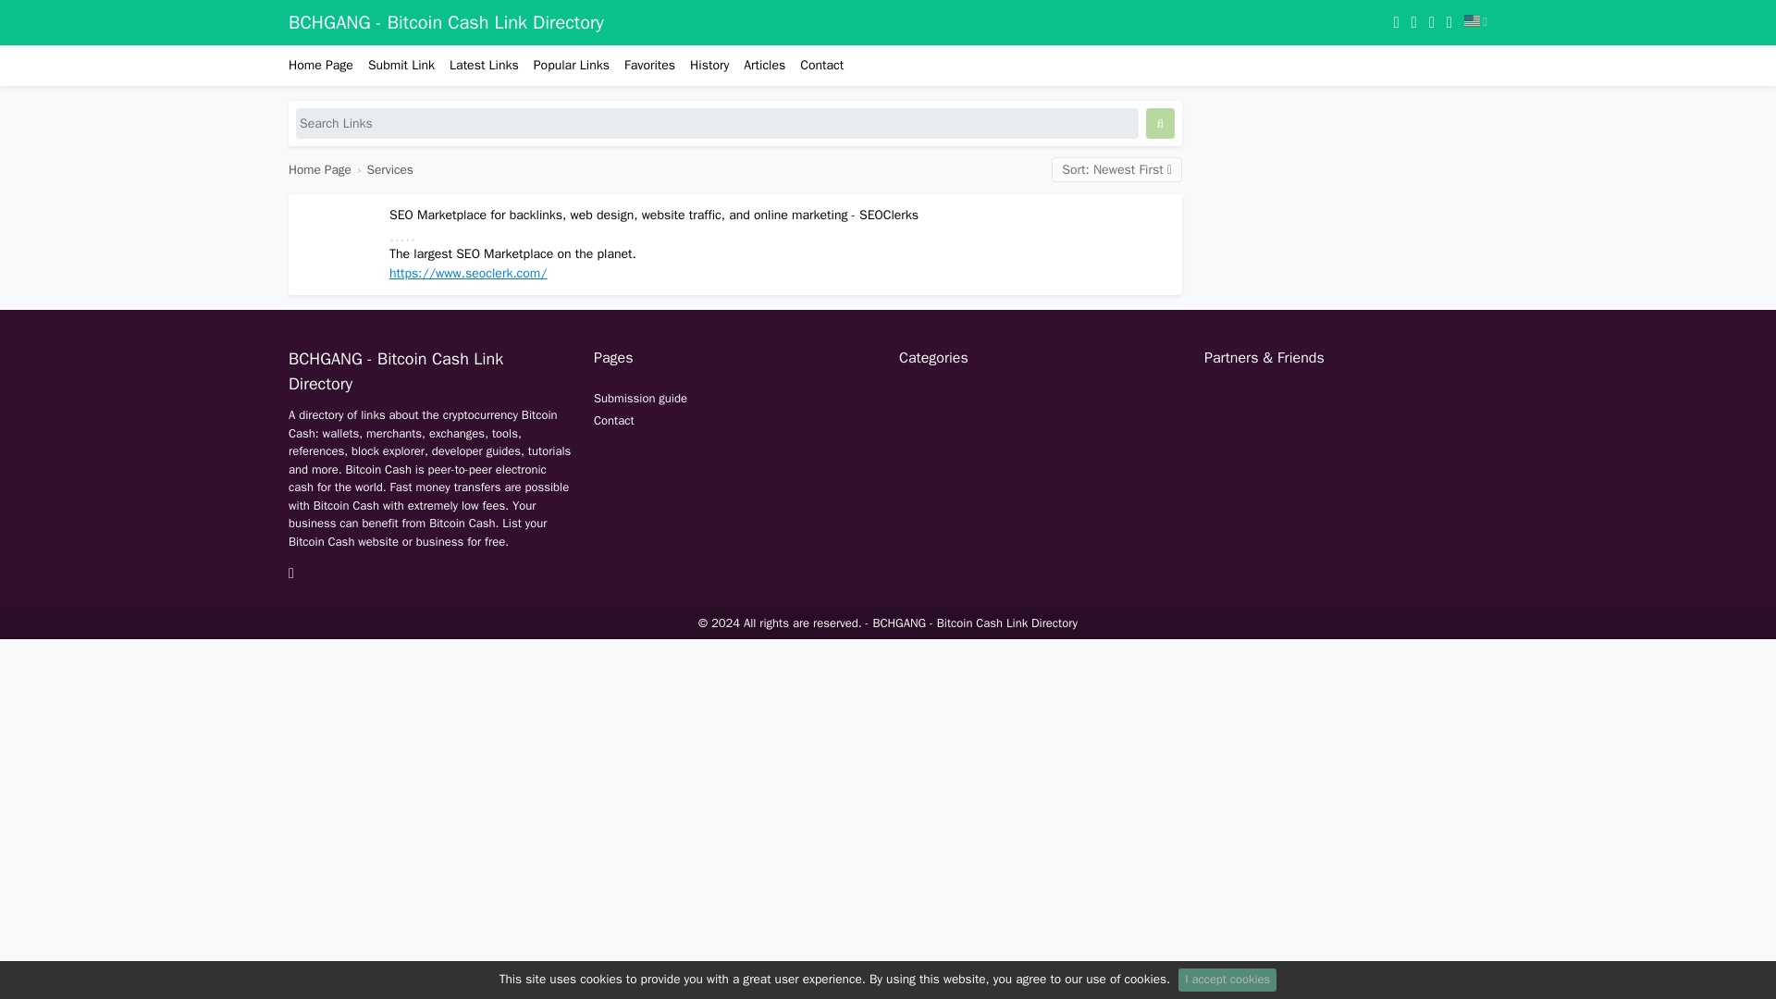 This screenshot has height=999, width=1776. Describe the element at coordinates (324, 65) in the screenshot. I see `Home Page` at that location.